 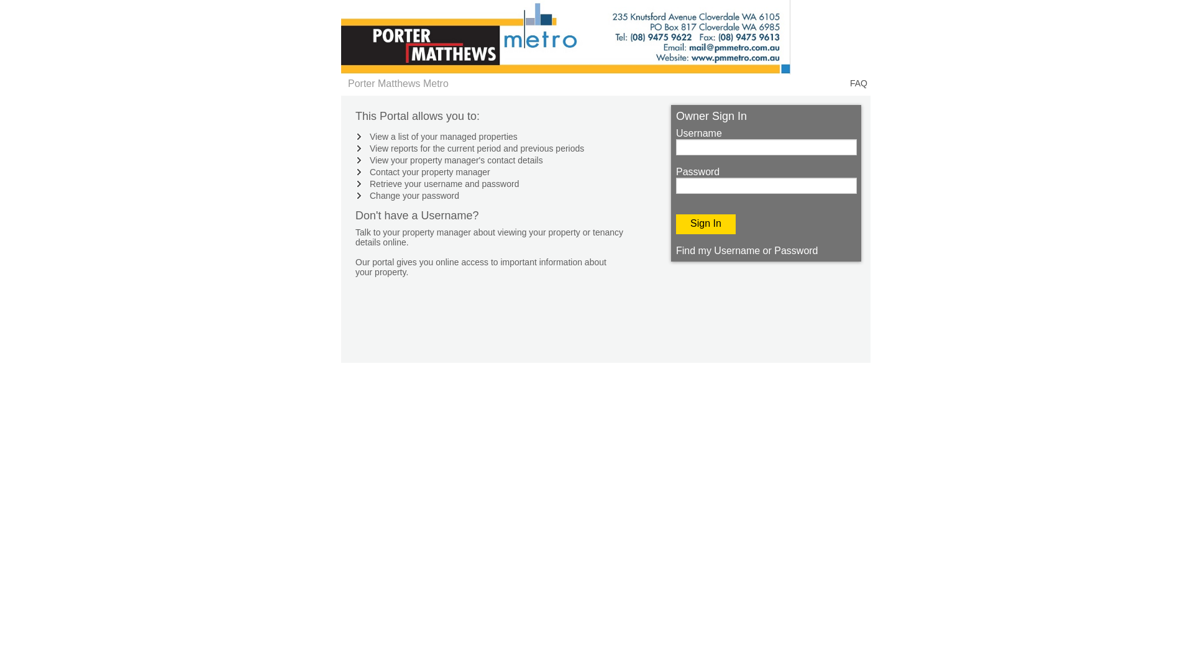 What do you see at coordinates (706, 224) in the screenshot?
I see `Sign In` at bounding box center [706, 224].